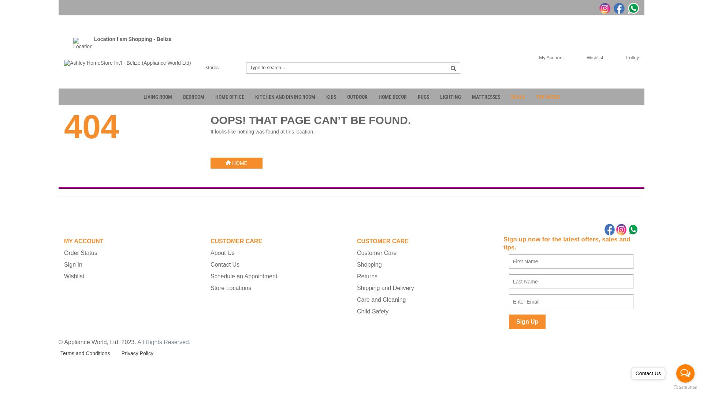 This screenshot has height=395, width=703. Describe the element at coordinates (618, 8) in the screenshot. I see `Facebook` at that location.